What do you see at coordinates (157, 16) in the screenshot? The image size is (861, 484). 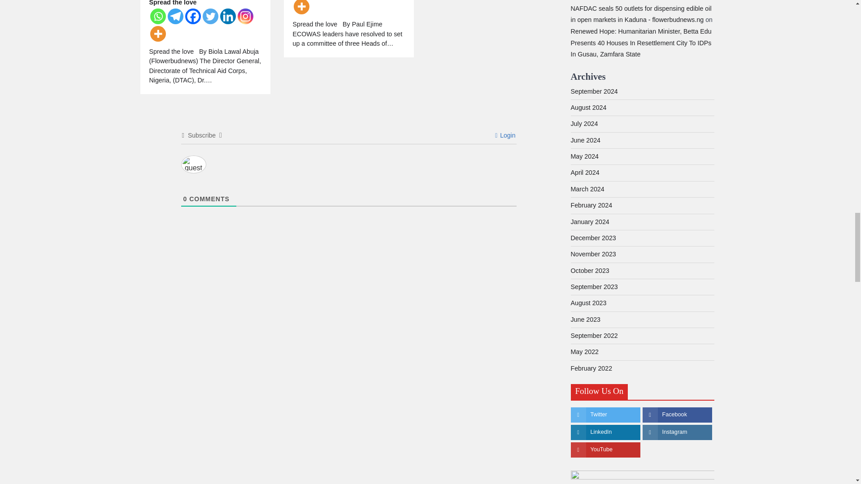 I see `Whatsapp` at bounding box center [157, 16].